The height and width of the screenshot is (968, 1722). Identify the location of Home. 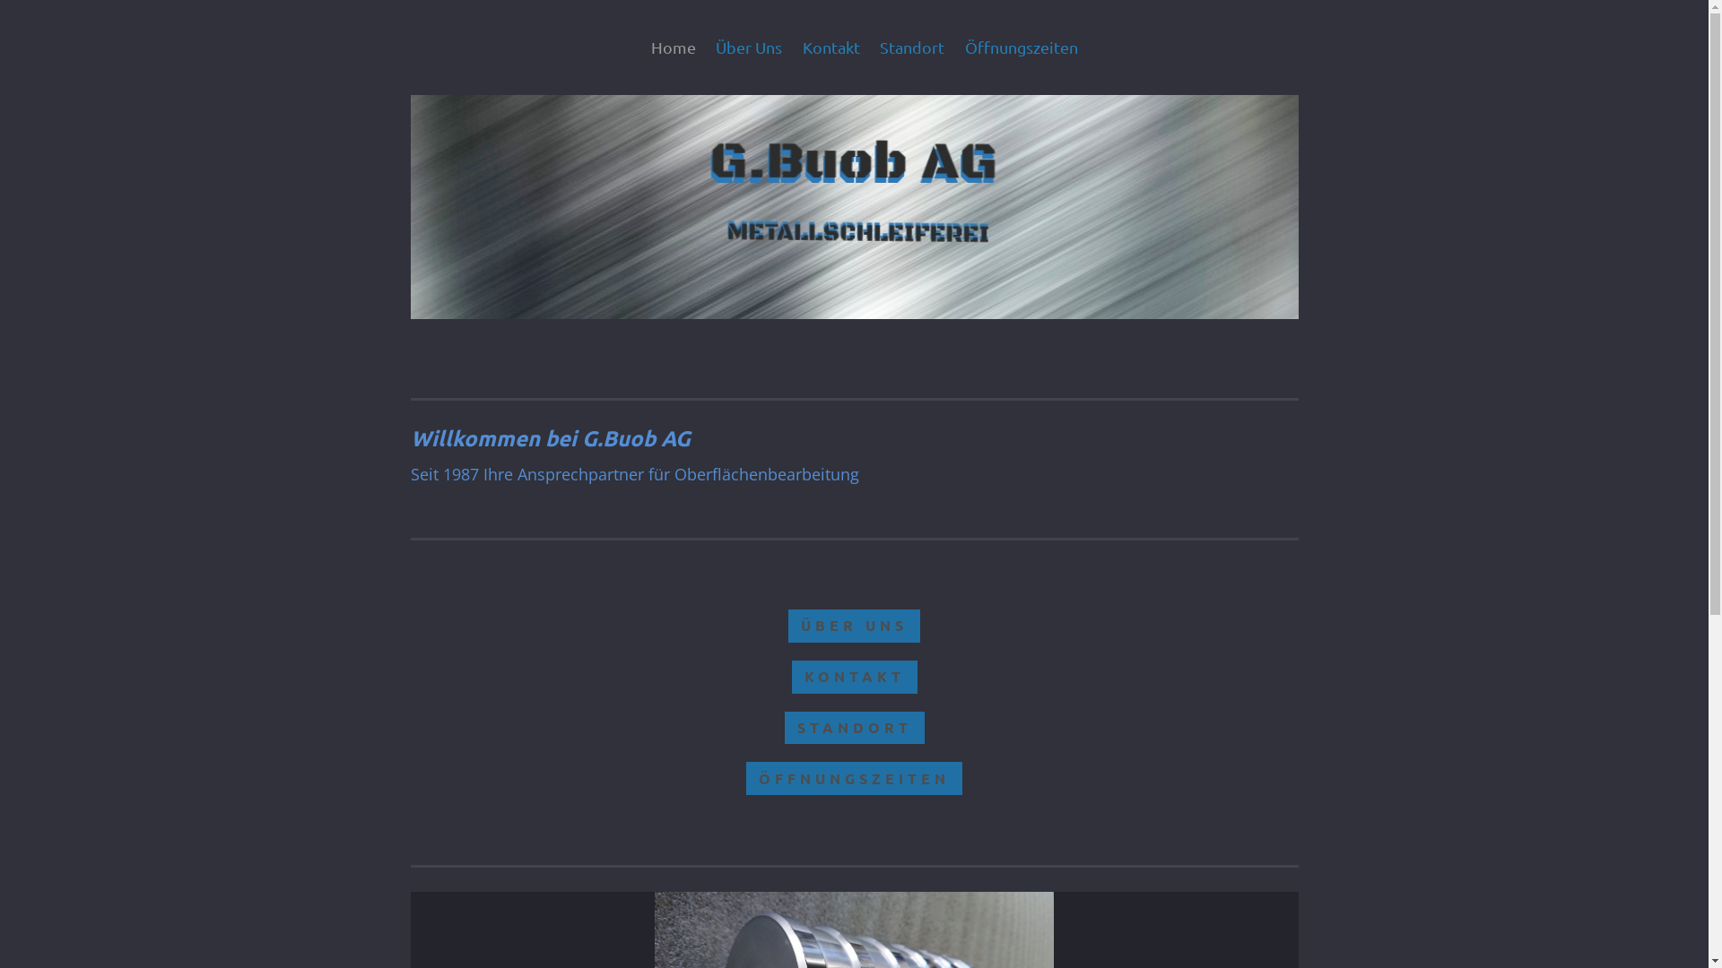
(678, 48).